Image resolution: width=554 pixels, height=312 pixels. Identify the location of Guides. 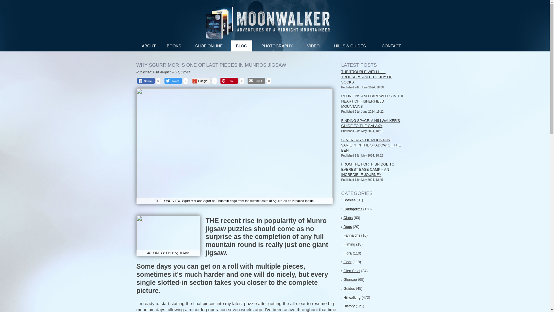
(349, 288).